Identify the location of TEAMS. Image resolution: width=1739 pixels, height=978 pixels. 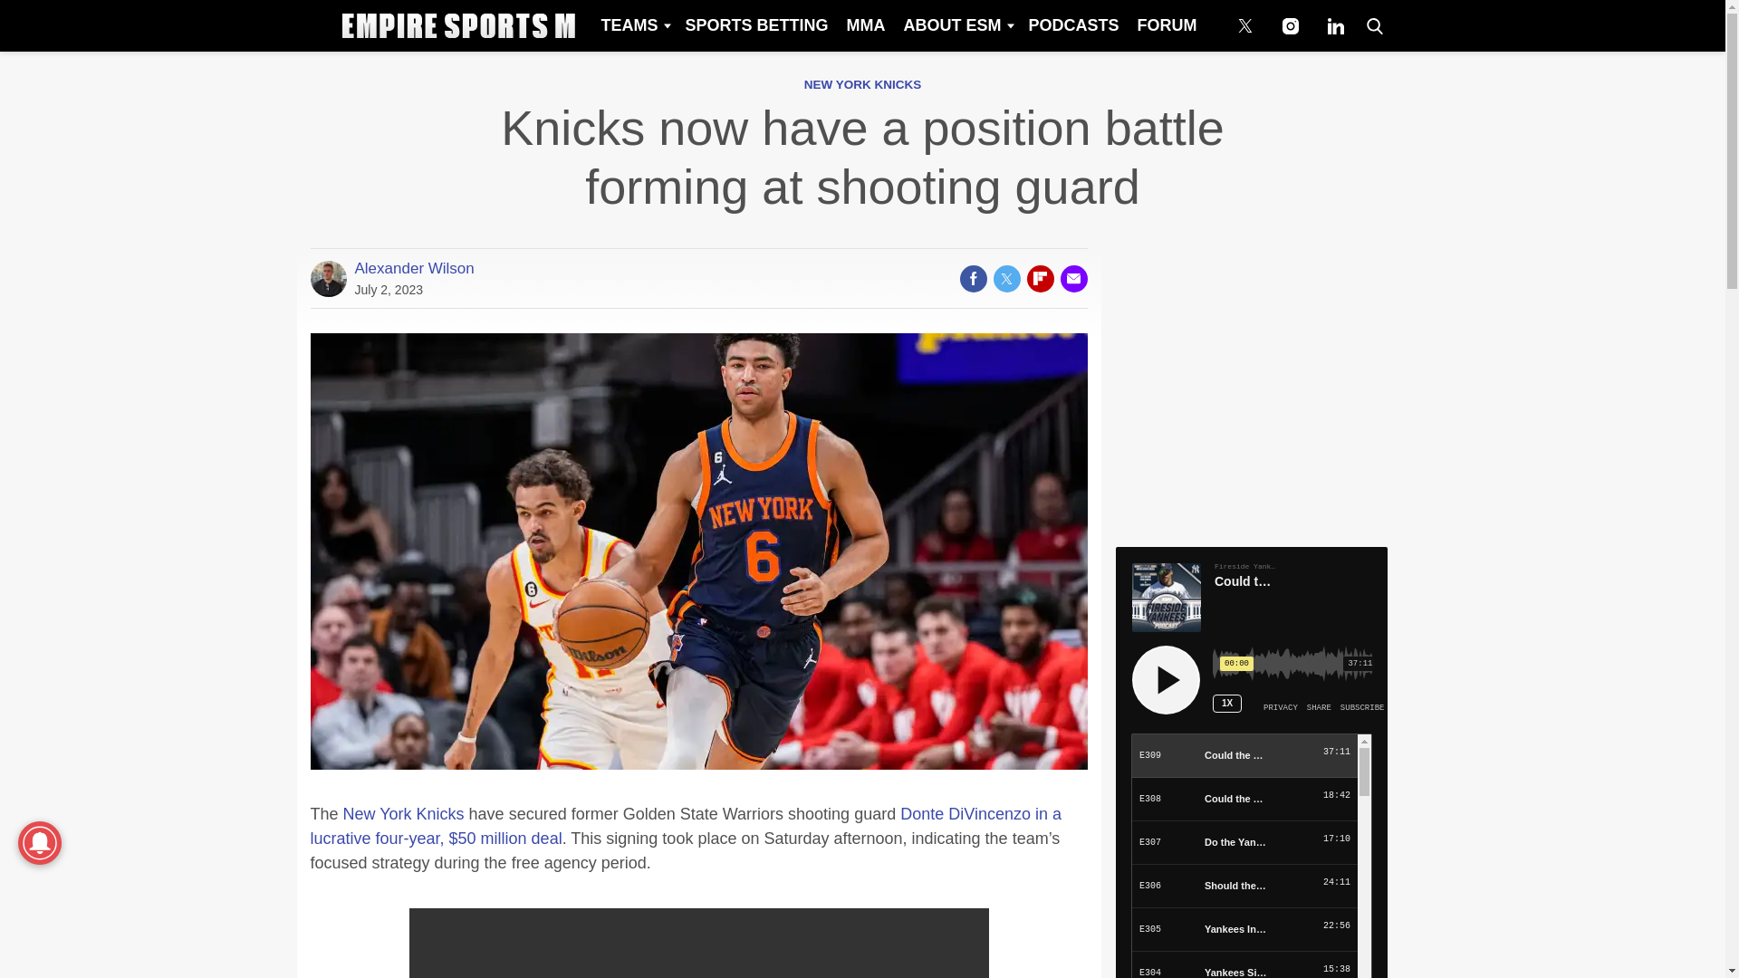
(633, 25).